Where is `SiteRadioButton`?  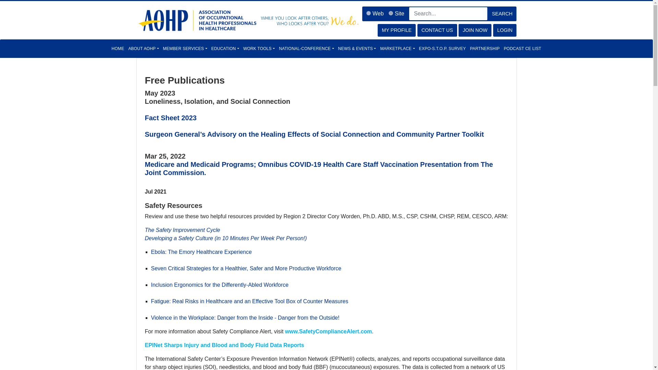
SiteRadioButton is located at coordinates (391, 13).